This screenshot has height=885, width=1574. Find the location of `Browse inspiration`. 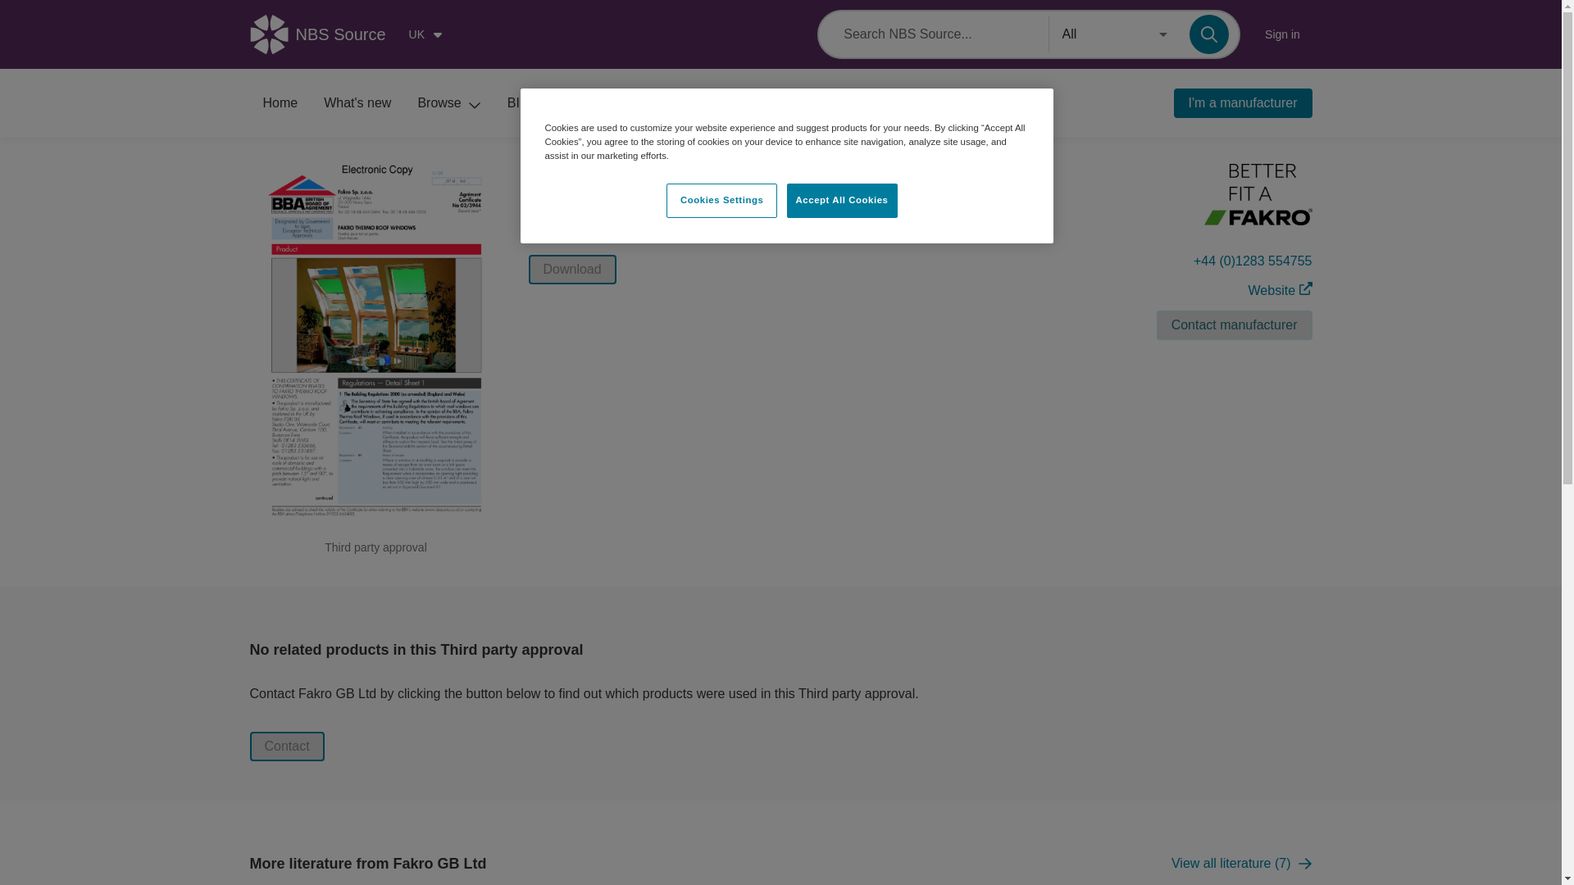

Browse inspiration is located at coordinates (651, 103).